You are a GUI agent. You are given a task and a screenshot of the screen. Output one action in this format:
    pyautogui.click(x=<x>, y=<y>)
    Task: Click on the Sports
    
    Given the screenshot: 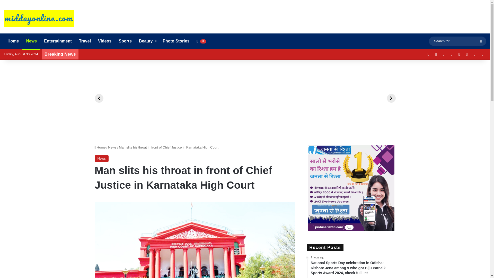 What is the action you would take?
    pyautogui.click(x=125, y=41)
    